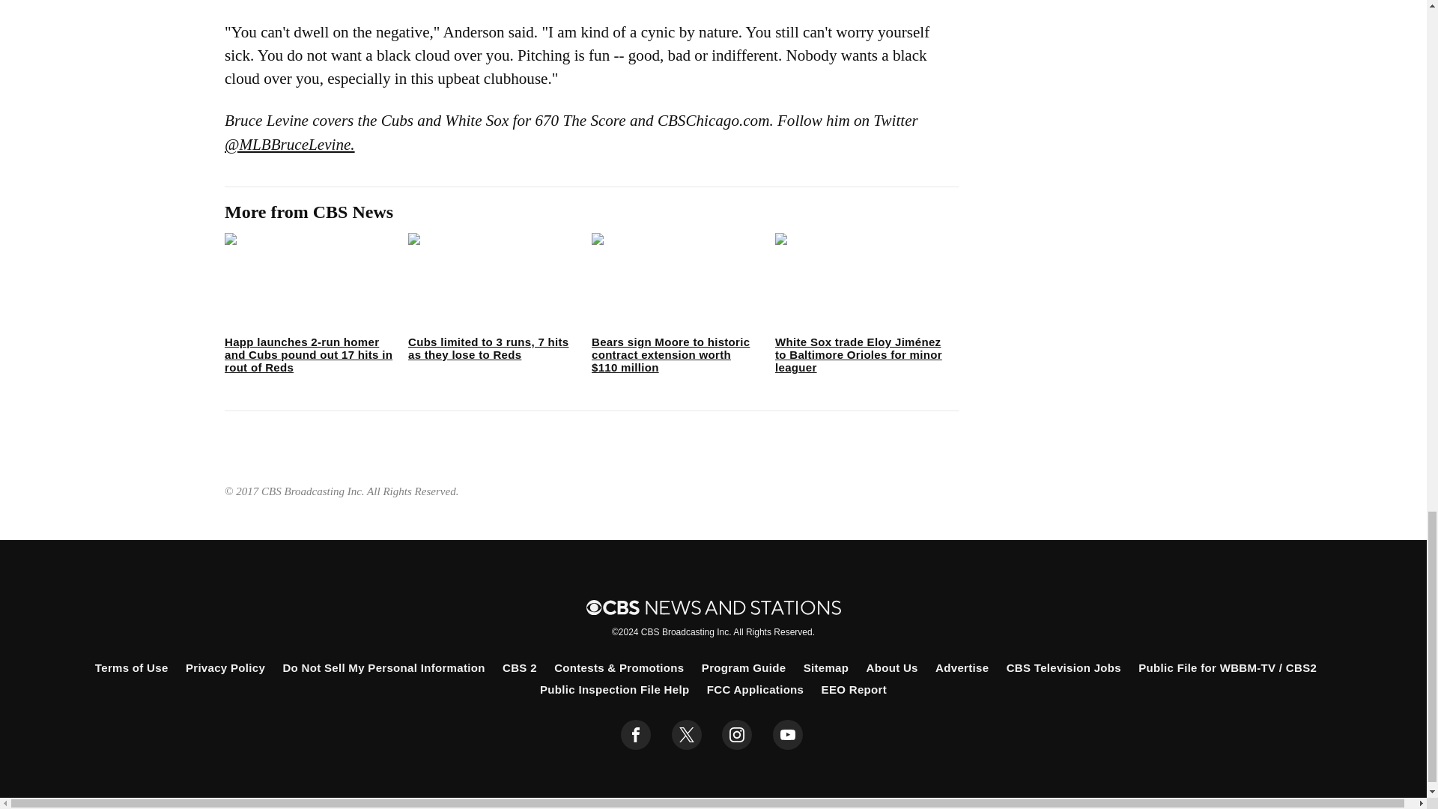 This screenshot has width=1438, height=809. I want to click on instagram, so click(737, 735).